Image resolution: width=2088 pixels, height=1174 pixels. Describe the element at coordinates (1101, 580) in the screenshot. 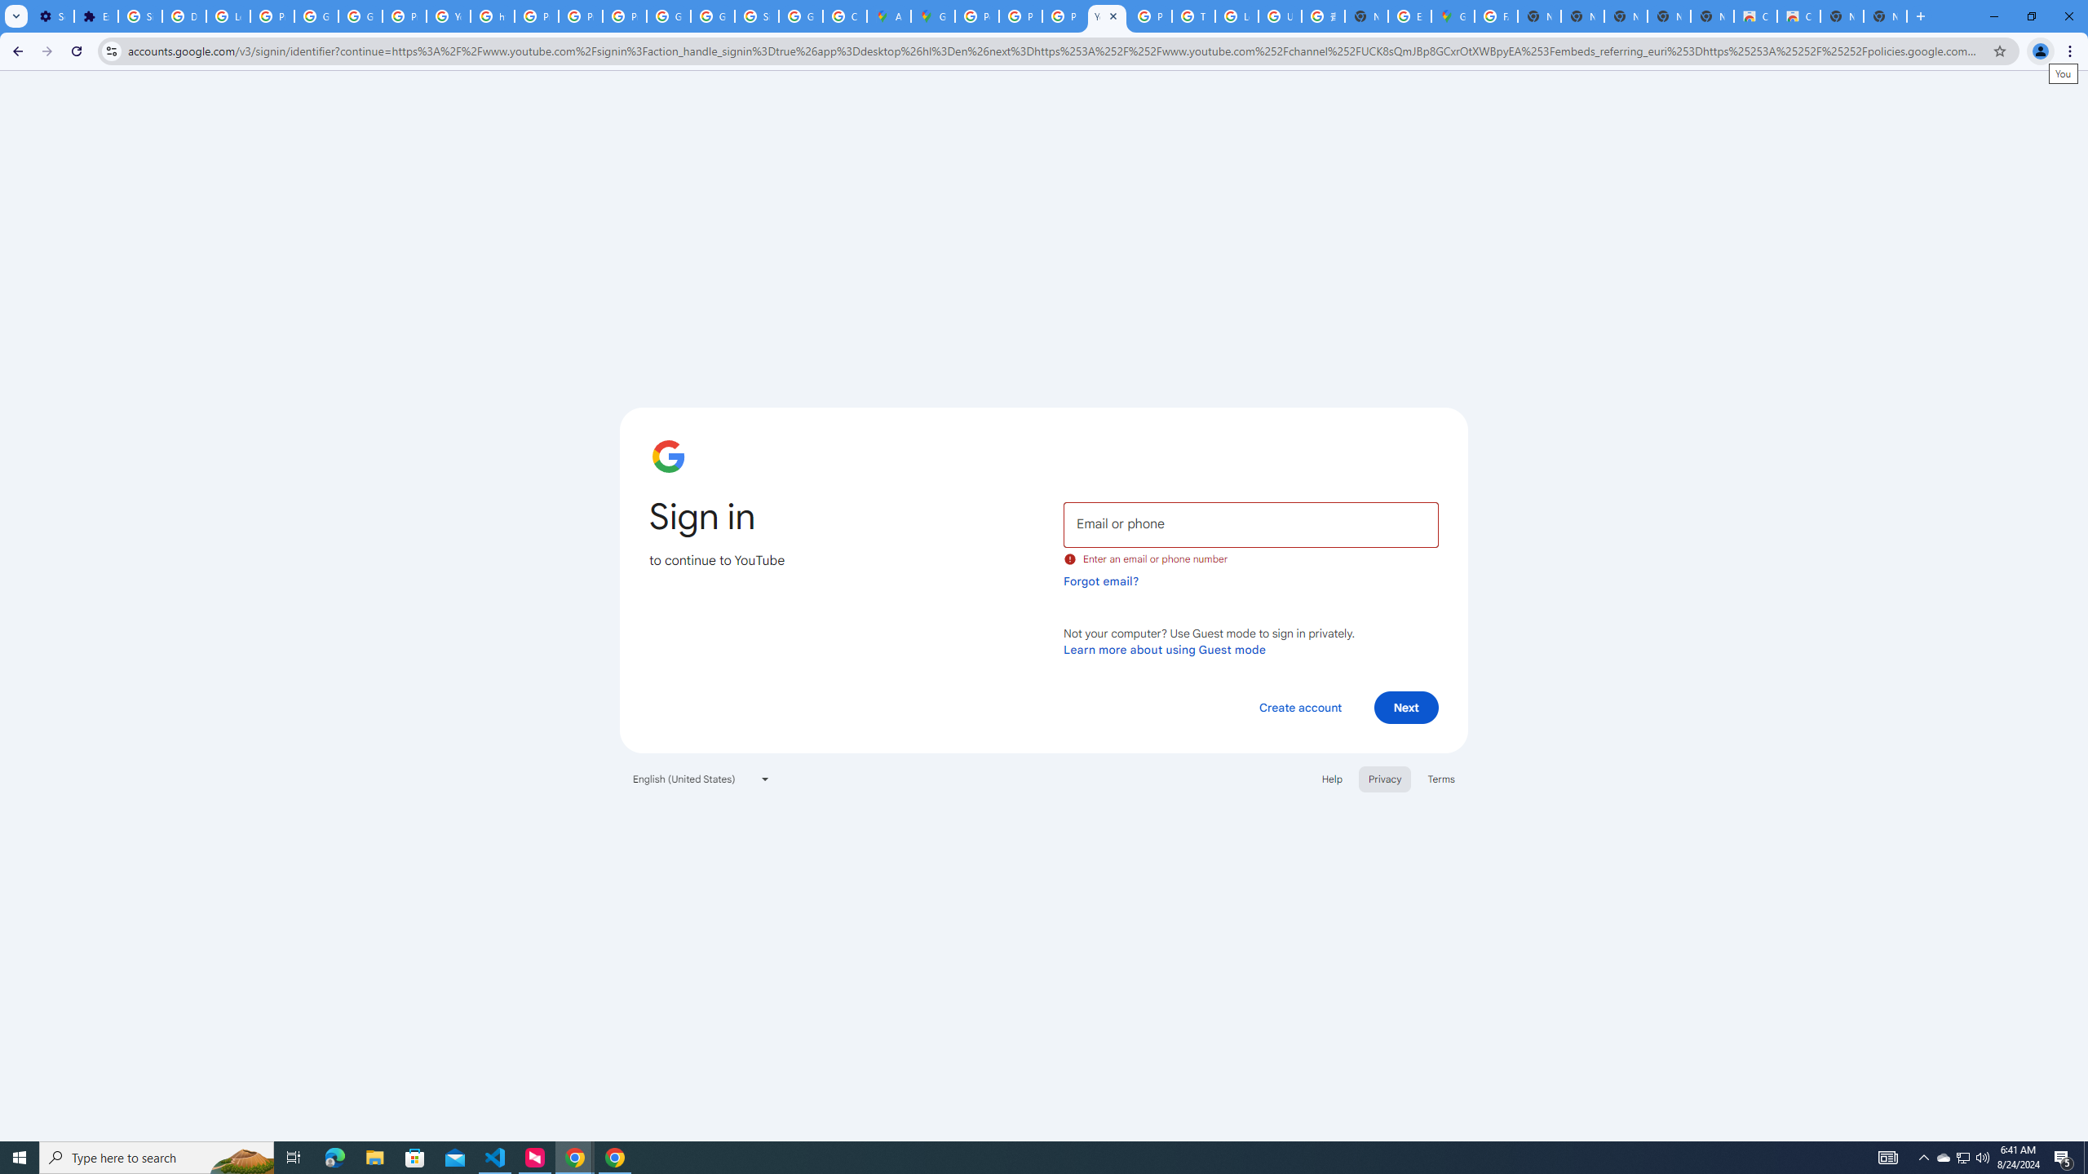

I see `Forgot email?` at that location.